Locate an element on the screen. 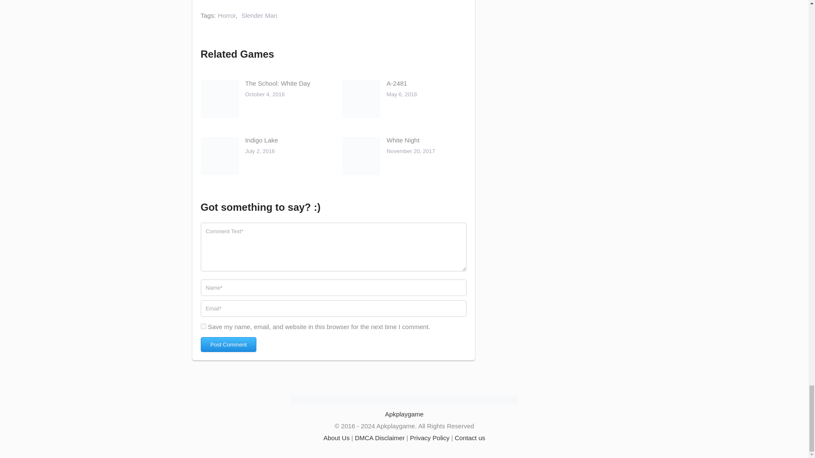 The image size is (815, 458). White Night is located at coordinates (403, 140).